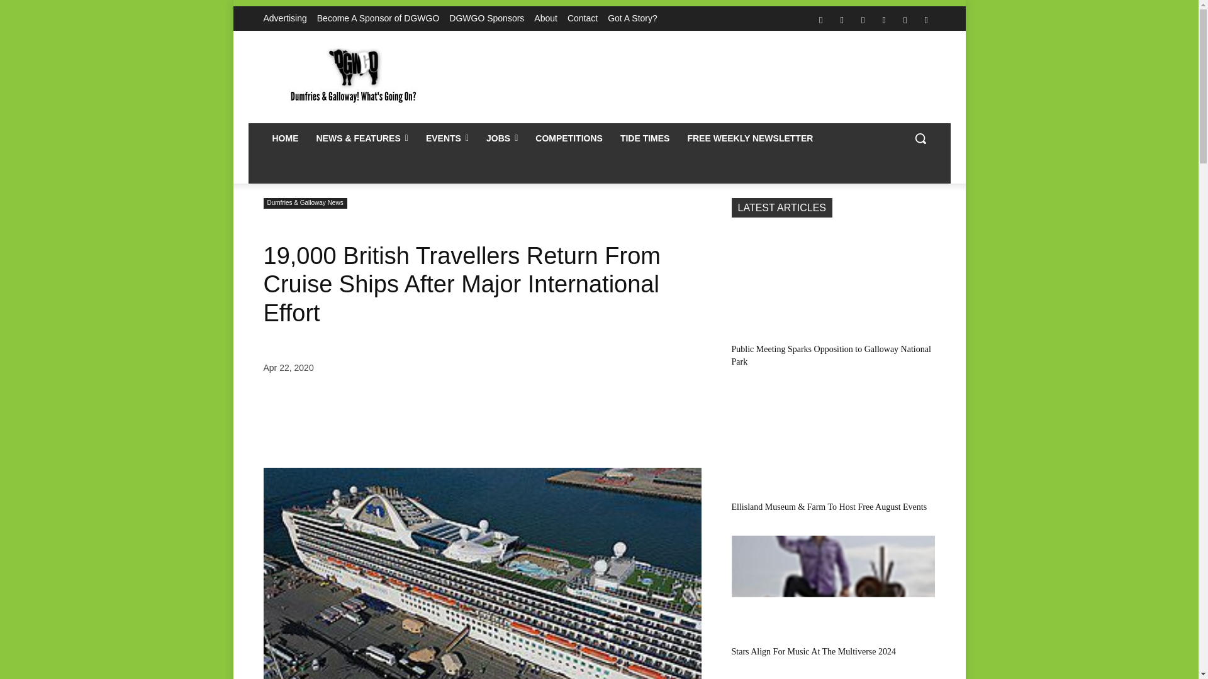  Describe the element at coordinates (884, 20) in the screenshot. I see `TikTok` at that location.